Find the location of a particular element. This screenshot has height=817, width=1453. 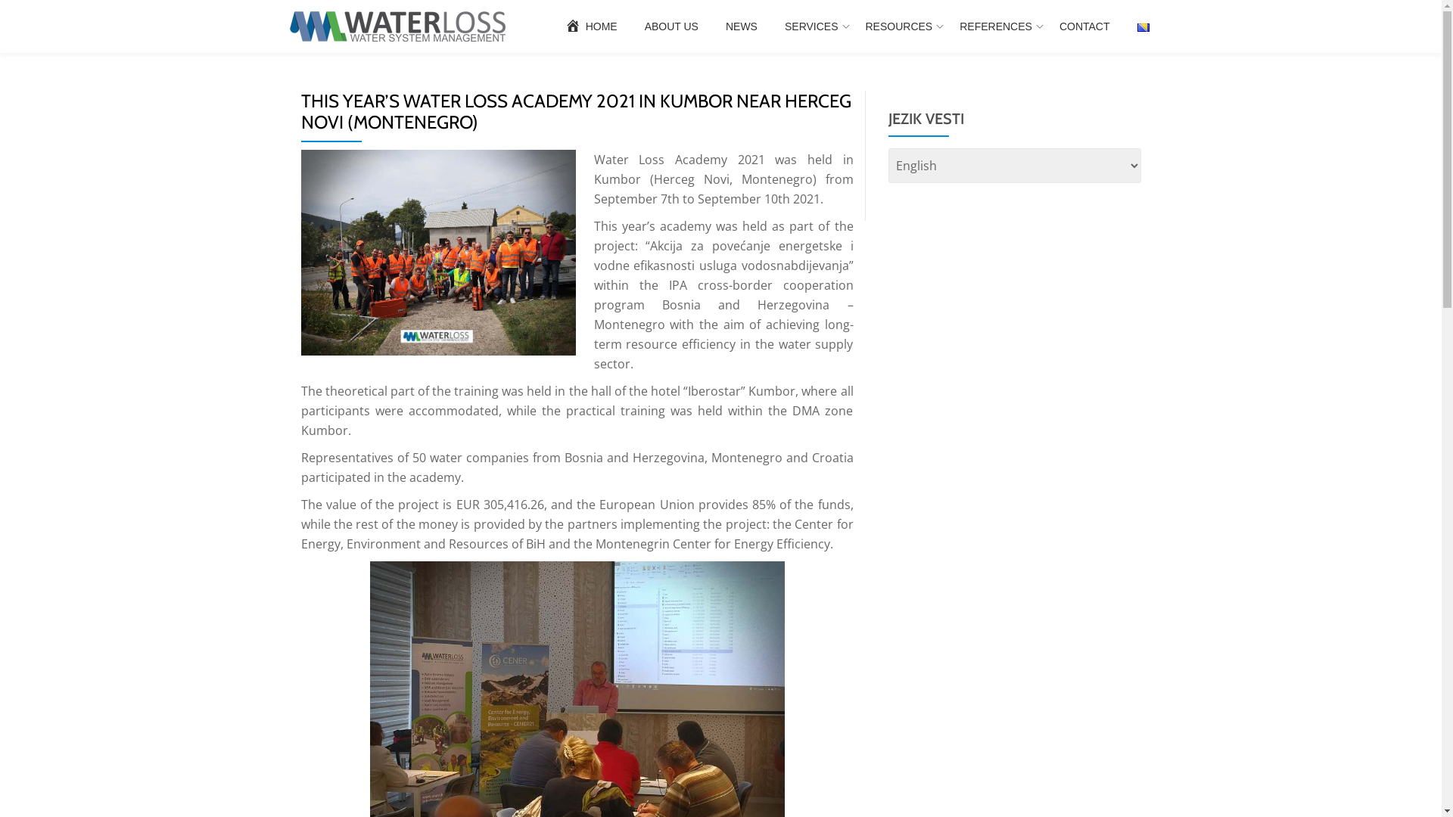

Bosanski is located at coordinates (1143, 27).